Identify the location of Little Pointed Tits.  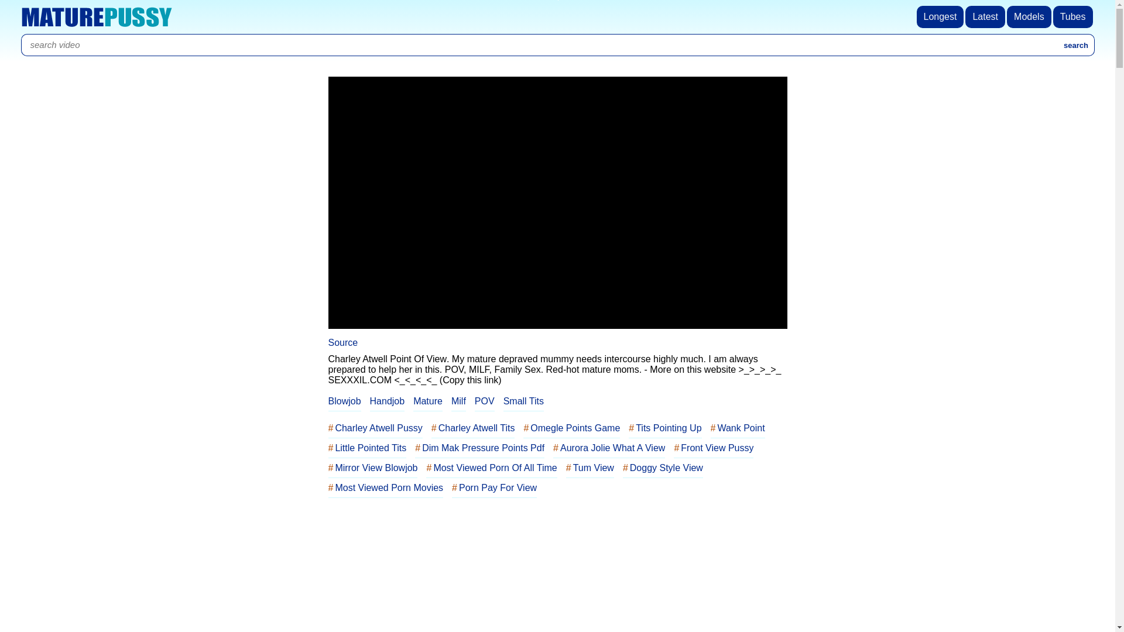
(367, 448).